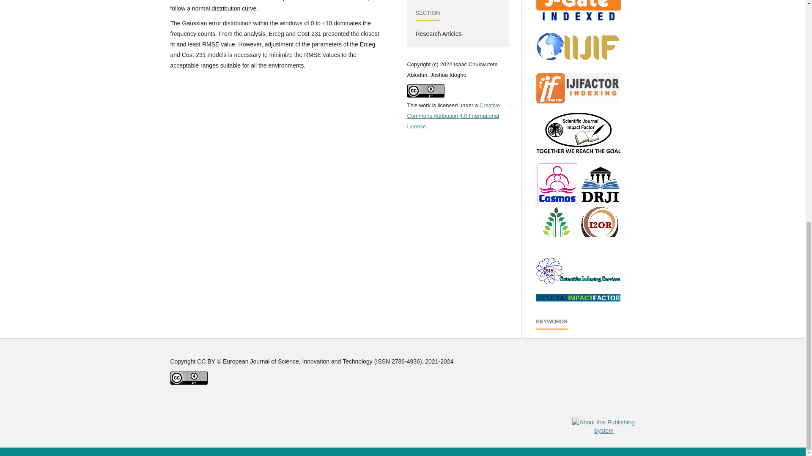 Image resolution: width=812 pixels, height=456 pixels. I want to click on IIJIF, so click(579, 47).